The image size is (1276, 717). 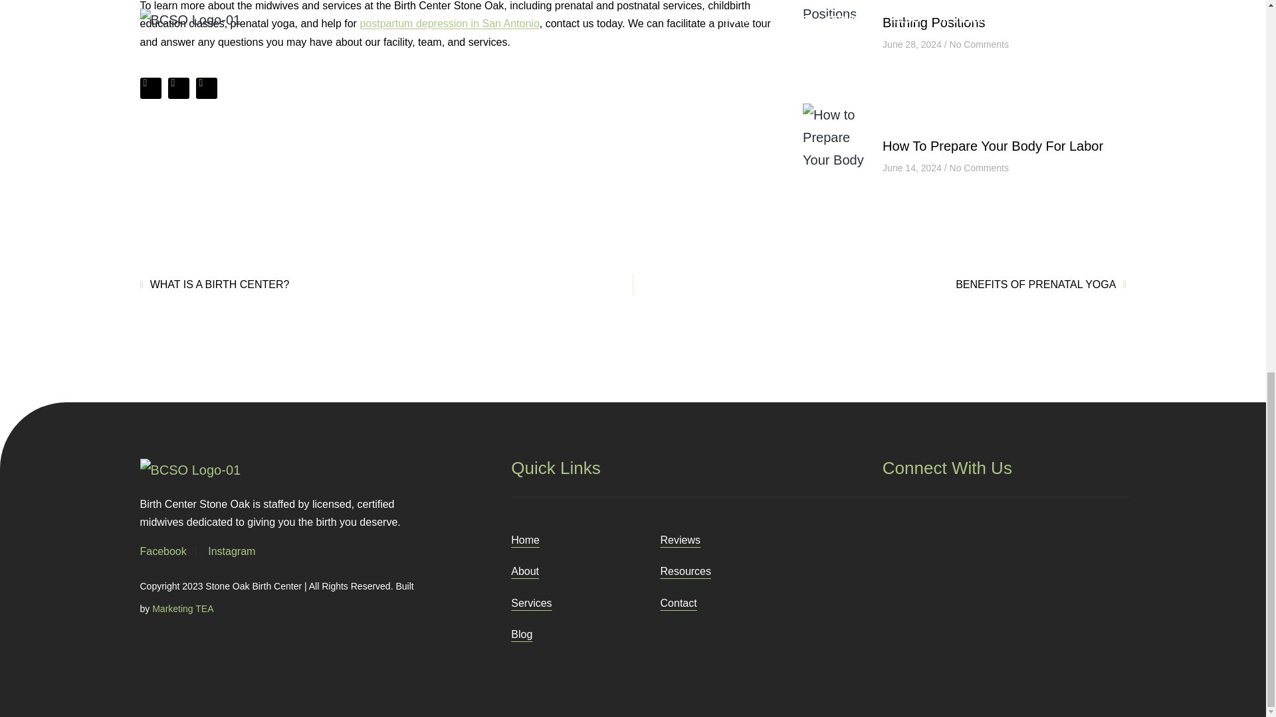 I want to click on Facebook, so click(x=162, y=551).